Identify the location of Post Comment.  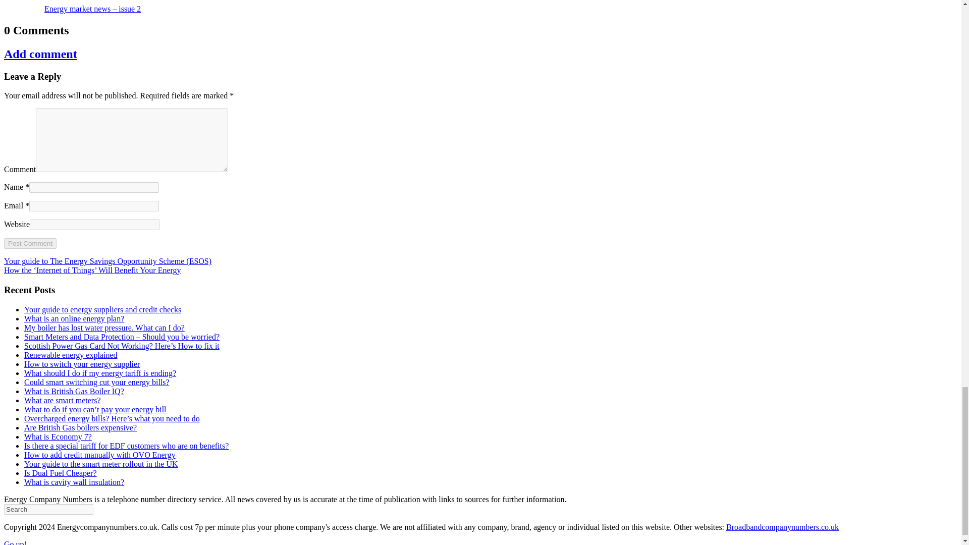
(30, 243).